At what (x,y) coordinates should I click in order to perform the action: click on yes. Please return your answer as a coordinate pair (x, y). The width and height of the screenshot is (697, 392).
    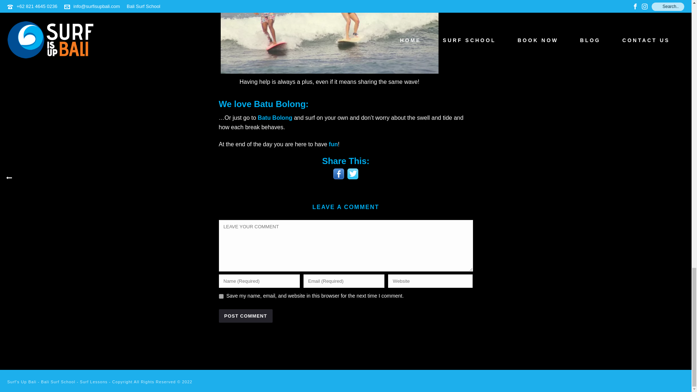
    Looking at the image, I should click on (221, 296).